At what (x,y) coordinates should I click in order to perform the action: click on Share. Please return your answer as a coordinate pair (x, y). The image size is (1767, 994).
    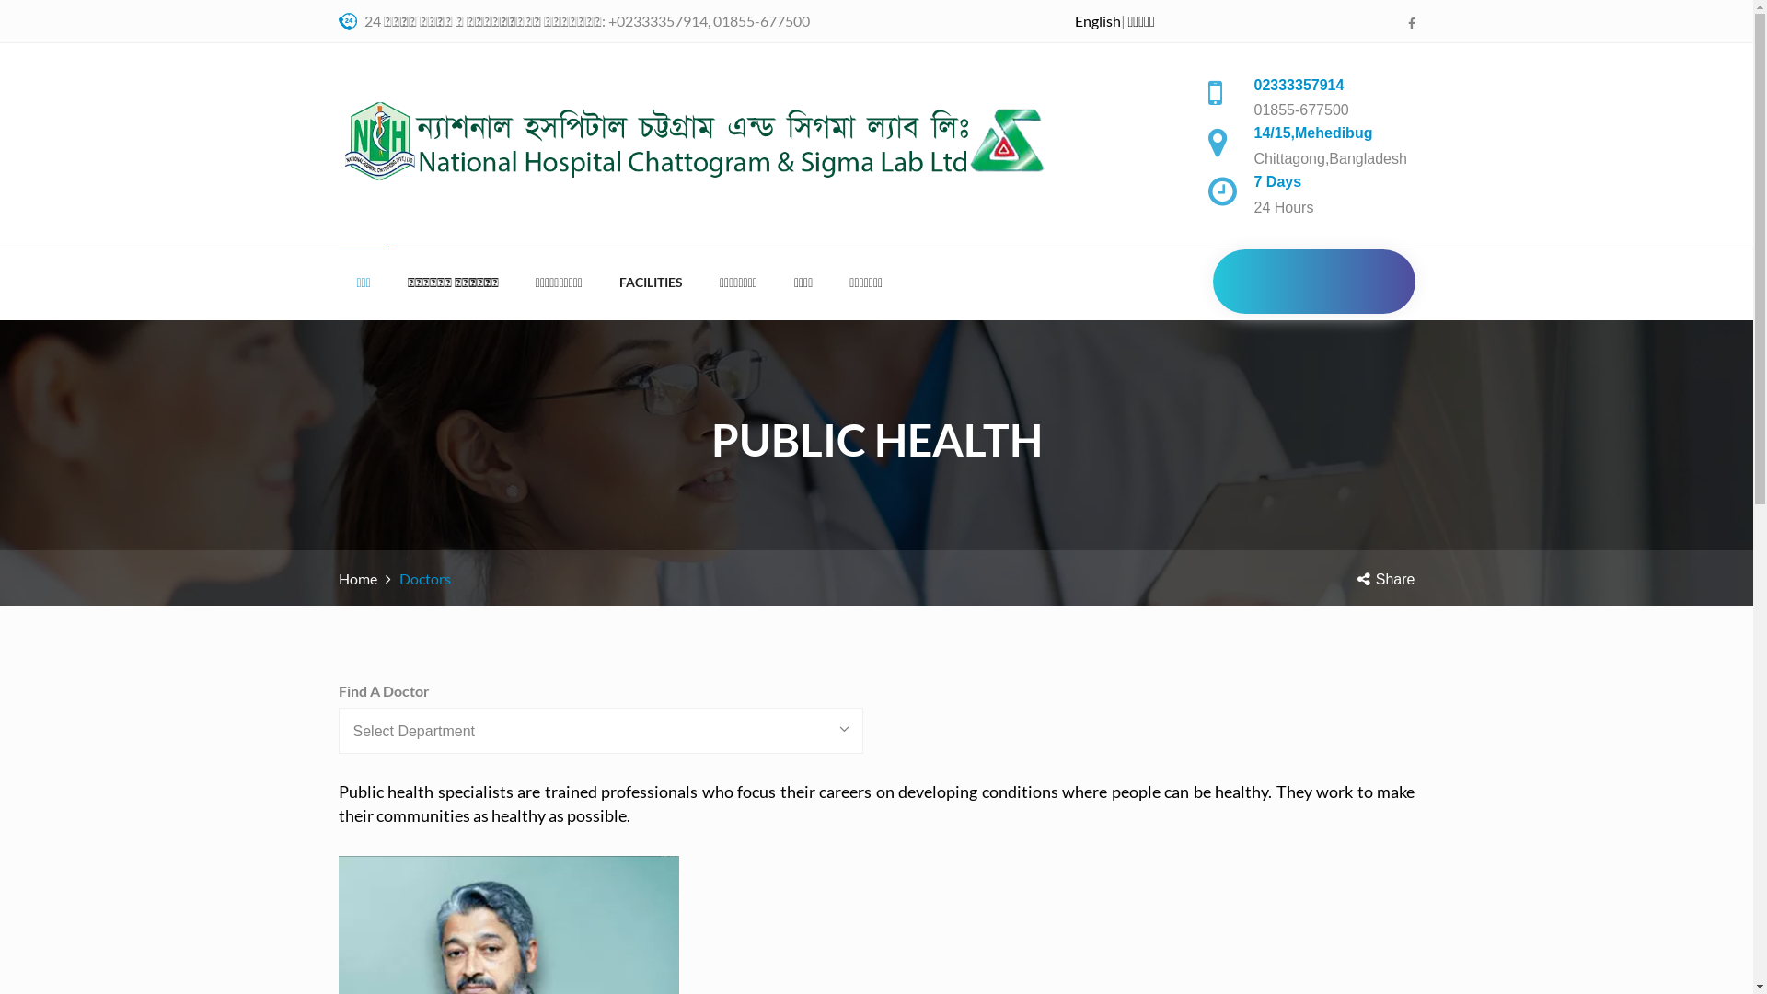
    Looking at the image, I should click on (1386, 580).